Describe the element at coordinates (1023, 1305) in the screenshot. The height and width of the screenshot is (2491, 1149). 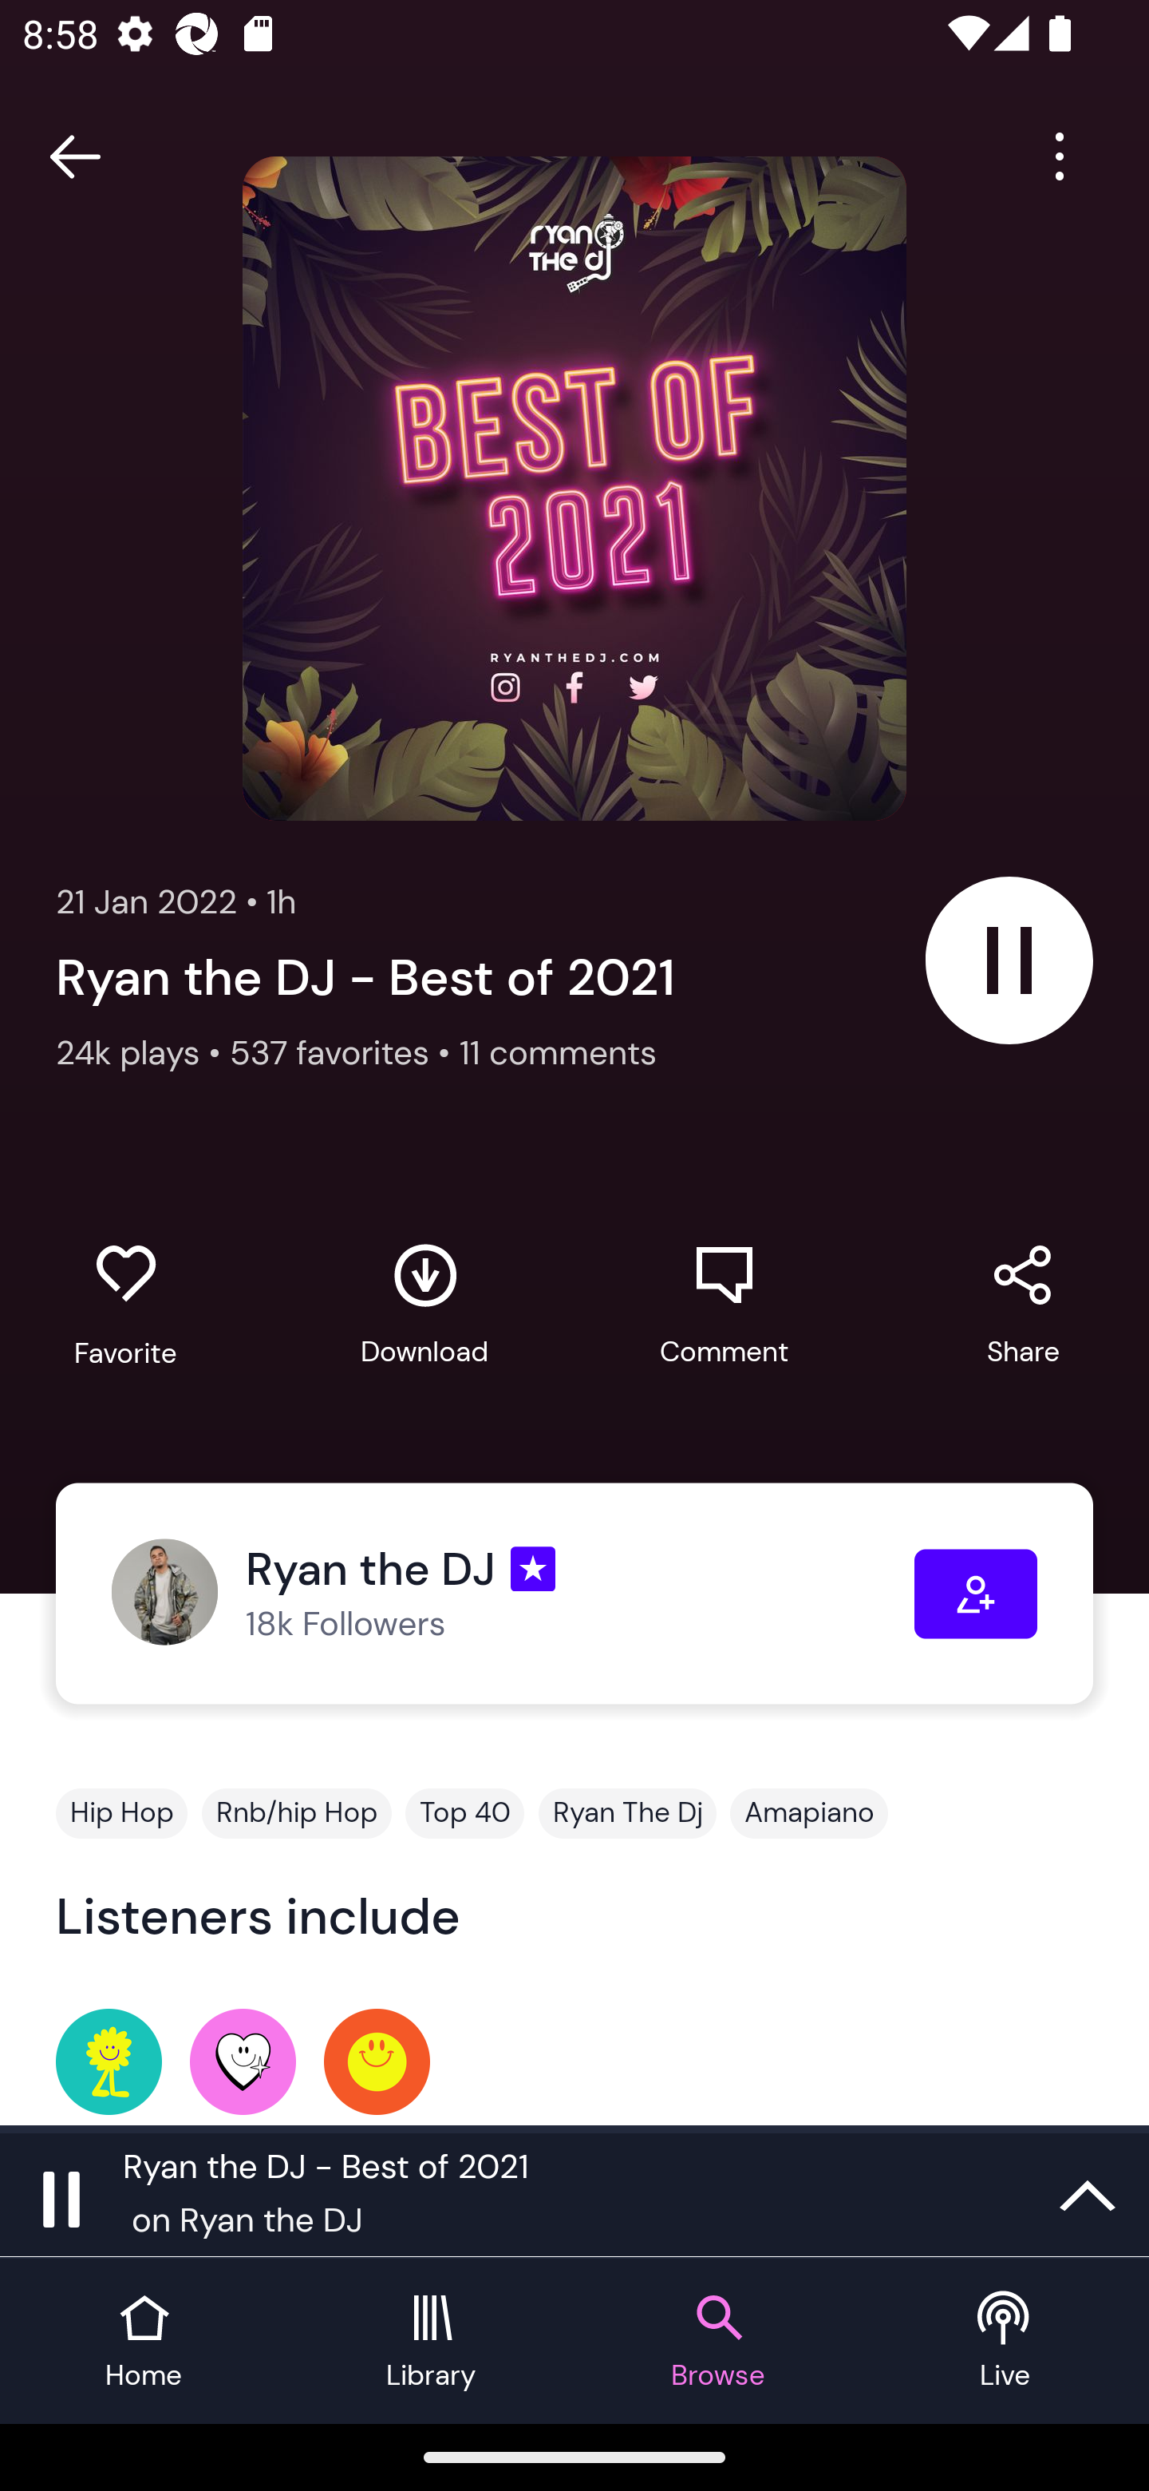
I see `Share` at that location.